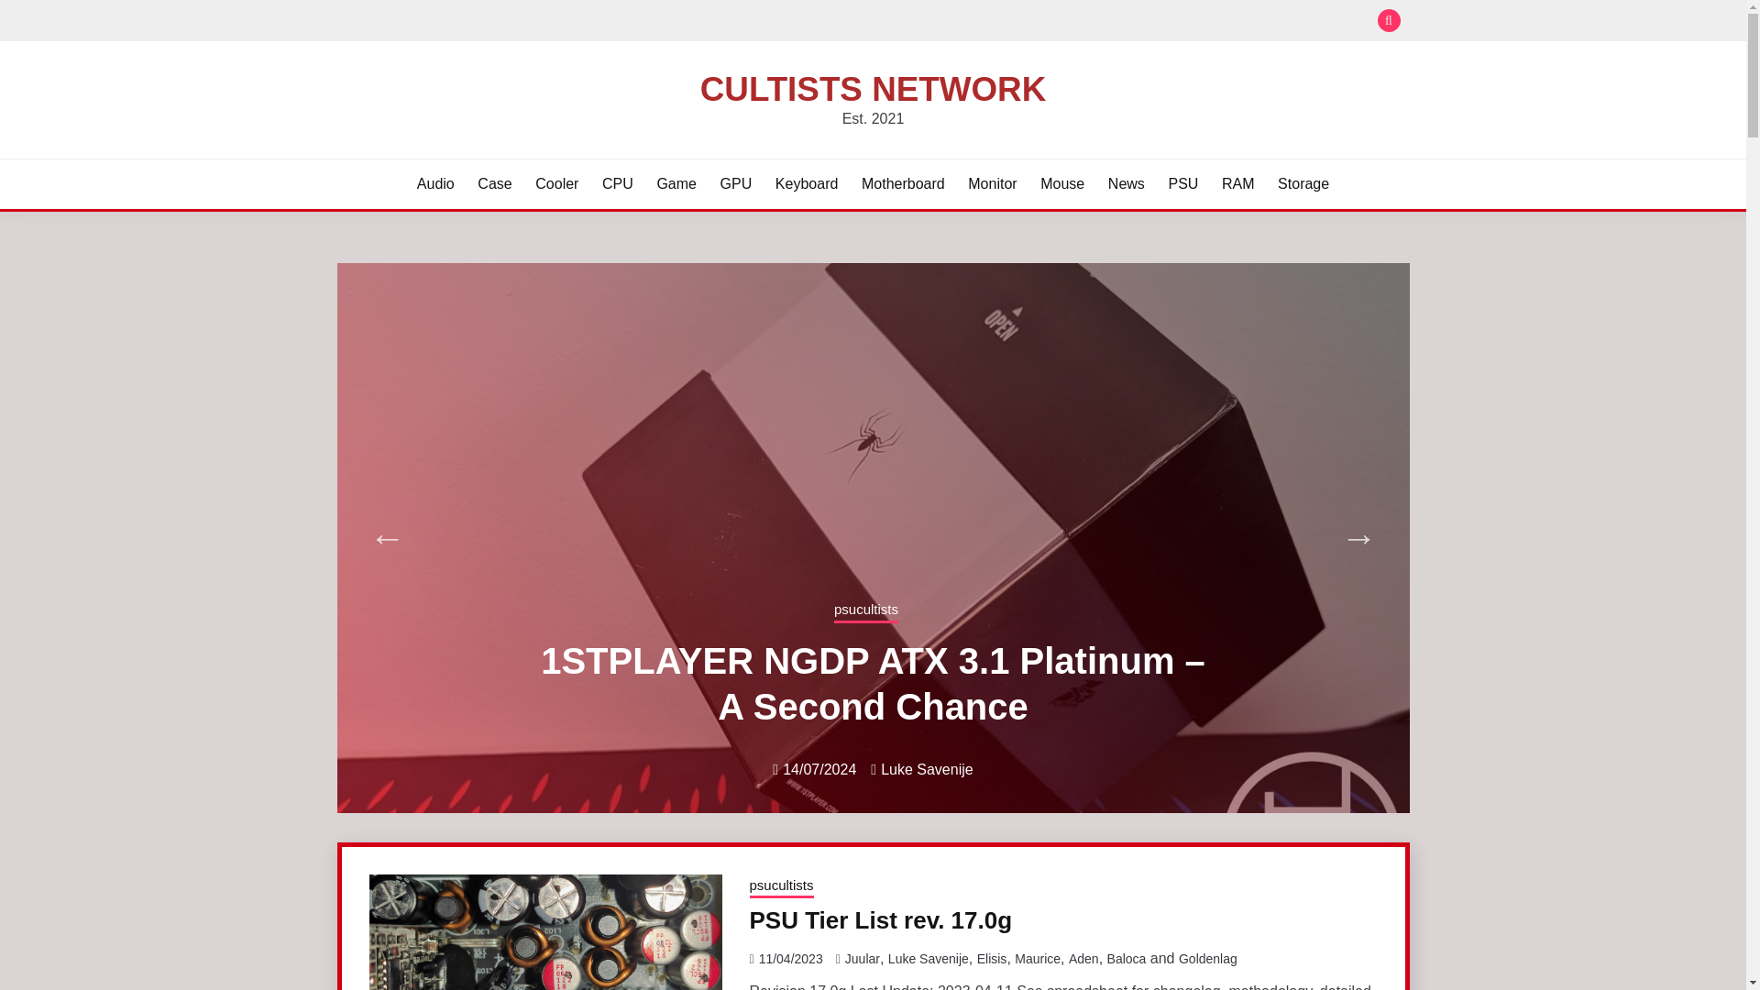 The height and width of the screenshot is (990, 1760). What do you see at coordinates (873, 88) in the screenshot?
I see `CULTISTS NETWORK` at bounding box center [873, 88].